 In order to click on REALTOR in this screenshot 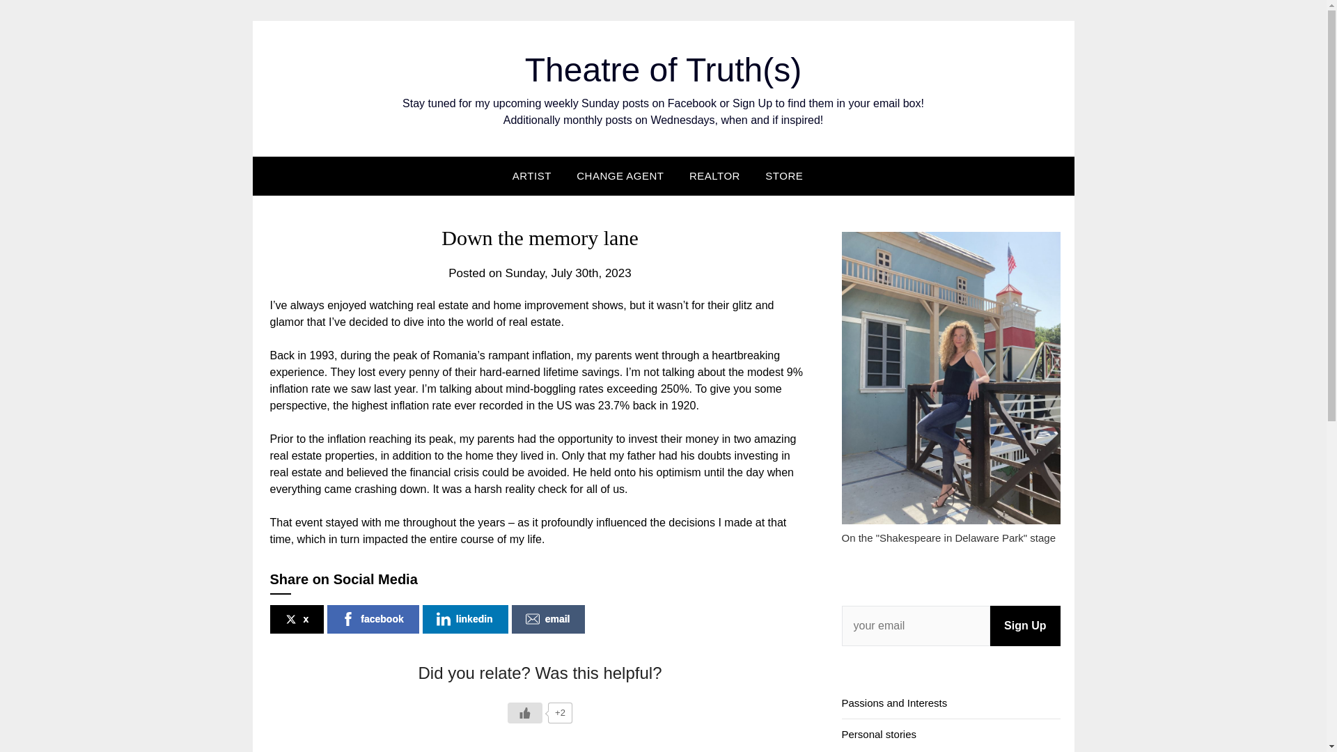, I will do `click(714, 175)`.